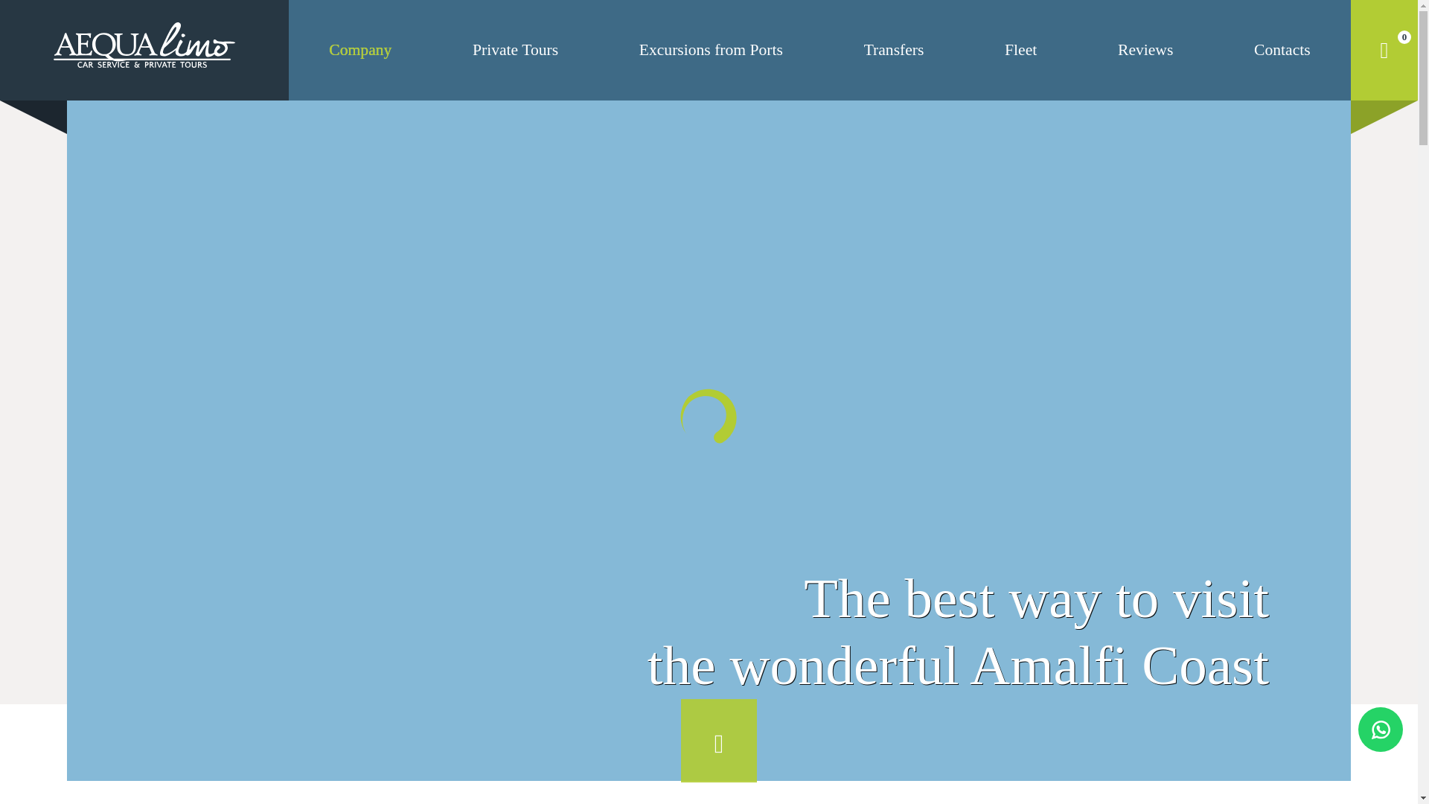 Image resolution: width=1429 pixels, height=804 pixels. I want to click on Excursions from Ports, so click(711, 51).